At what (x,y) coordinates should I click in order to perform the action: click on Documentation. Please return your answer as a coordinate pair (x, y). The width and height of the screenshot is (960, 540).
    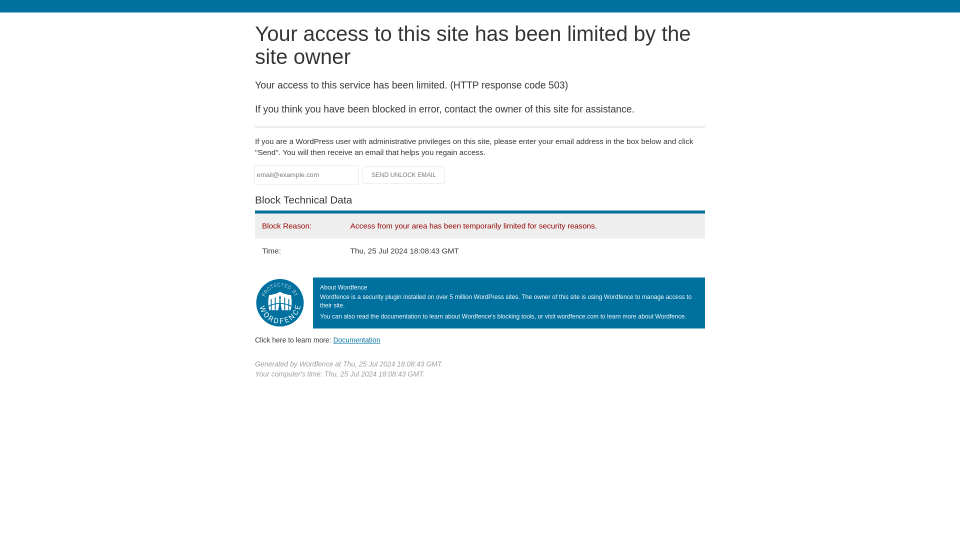
    Looking at the image, I should click on (356, 339).